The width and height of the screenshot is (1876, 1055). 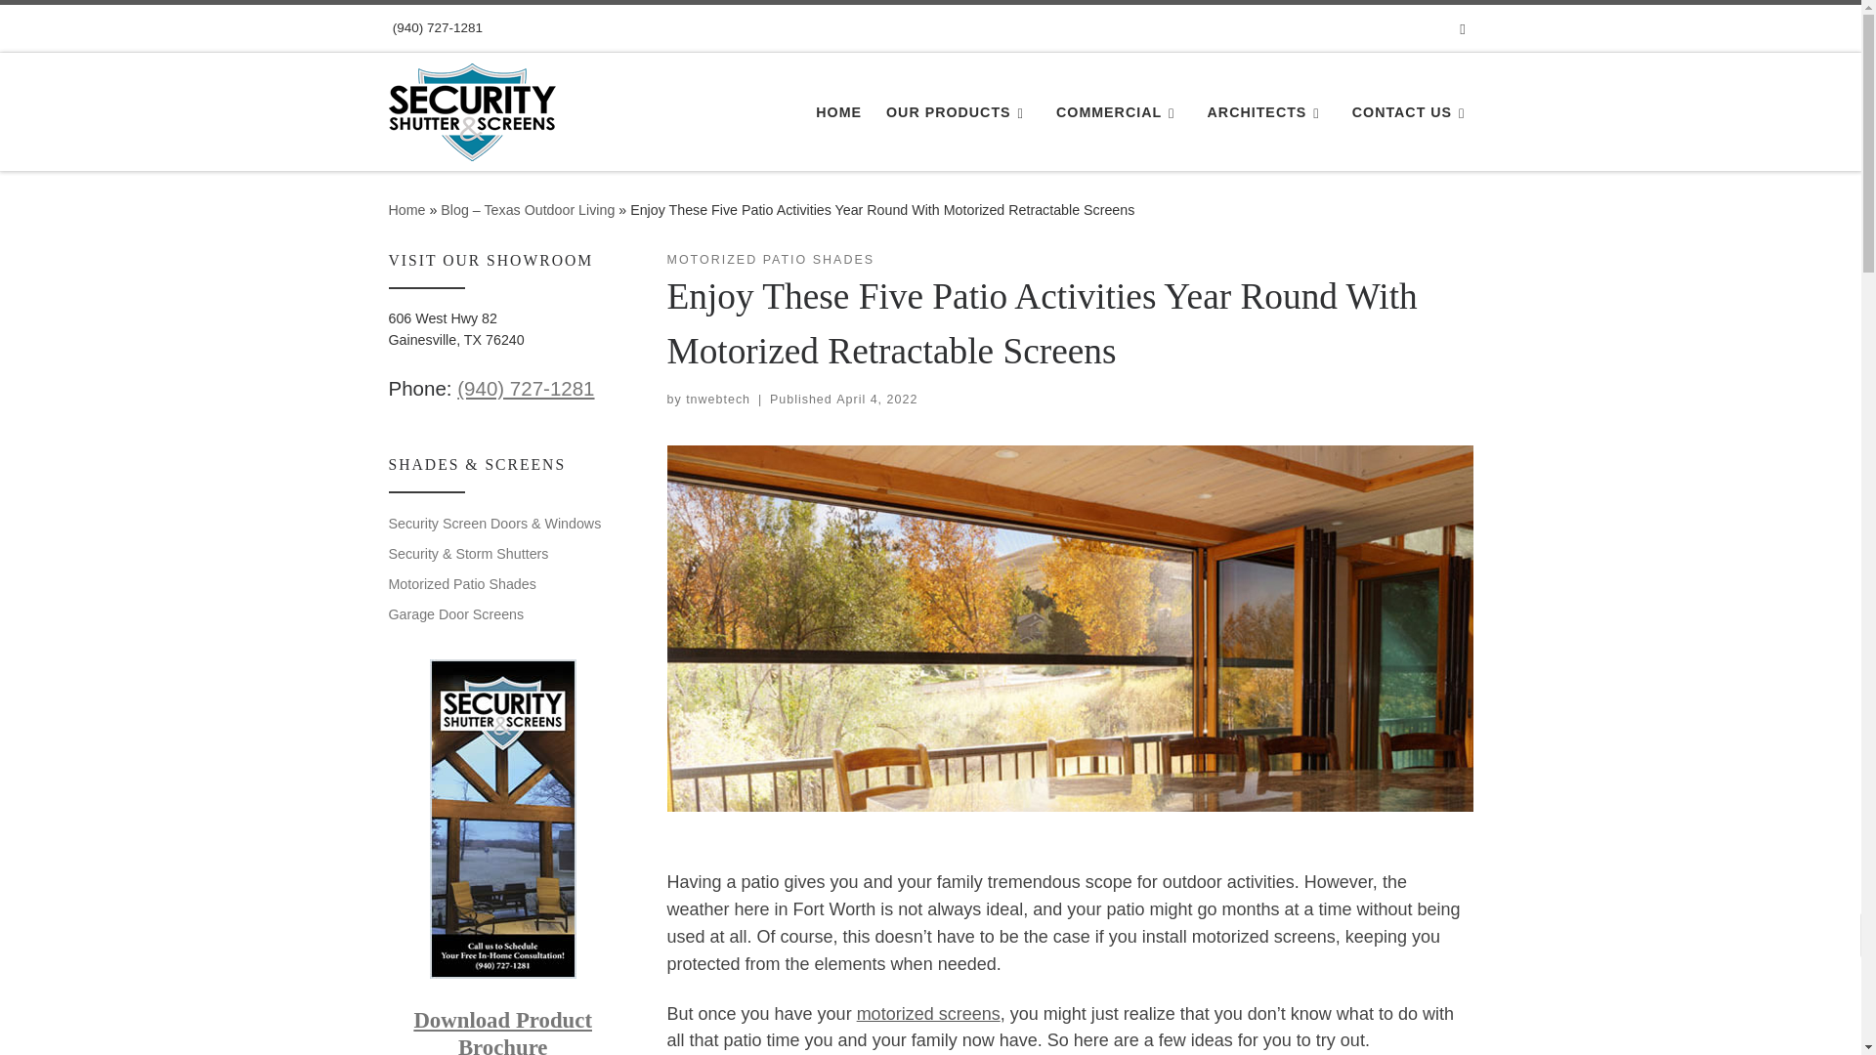 What do you see at coordinates (770, 260) in the screenshot?
I see `View all posts in Motorized Patio Shades` at bounding box center [770, 260].